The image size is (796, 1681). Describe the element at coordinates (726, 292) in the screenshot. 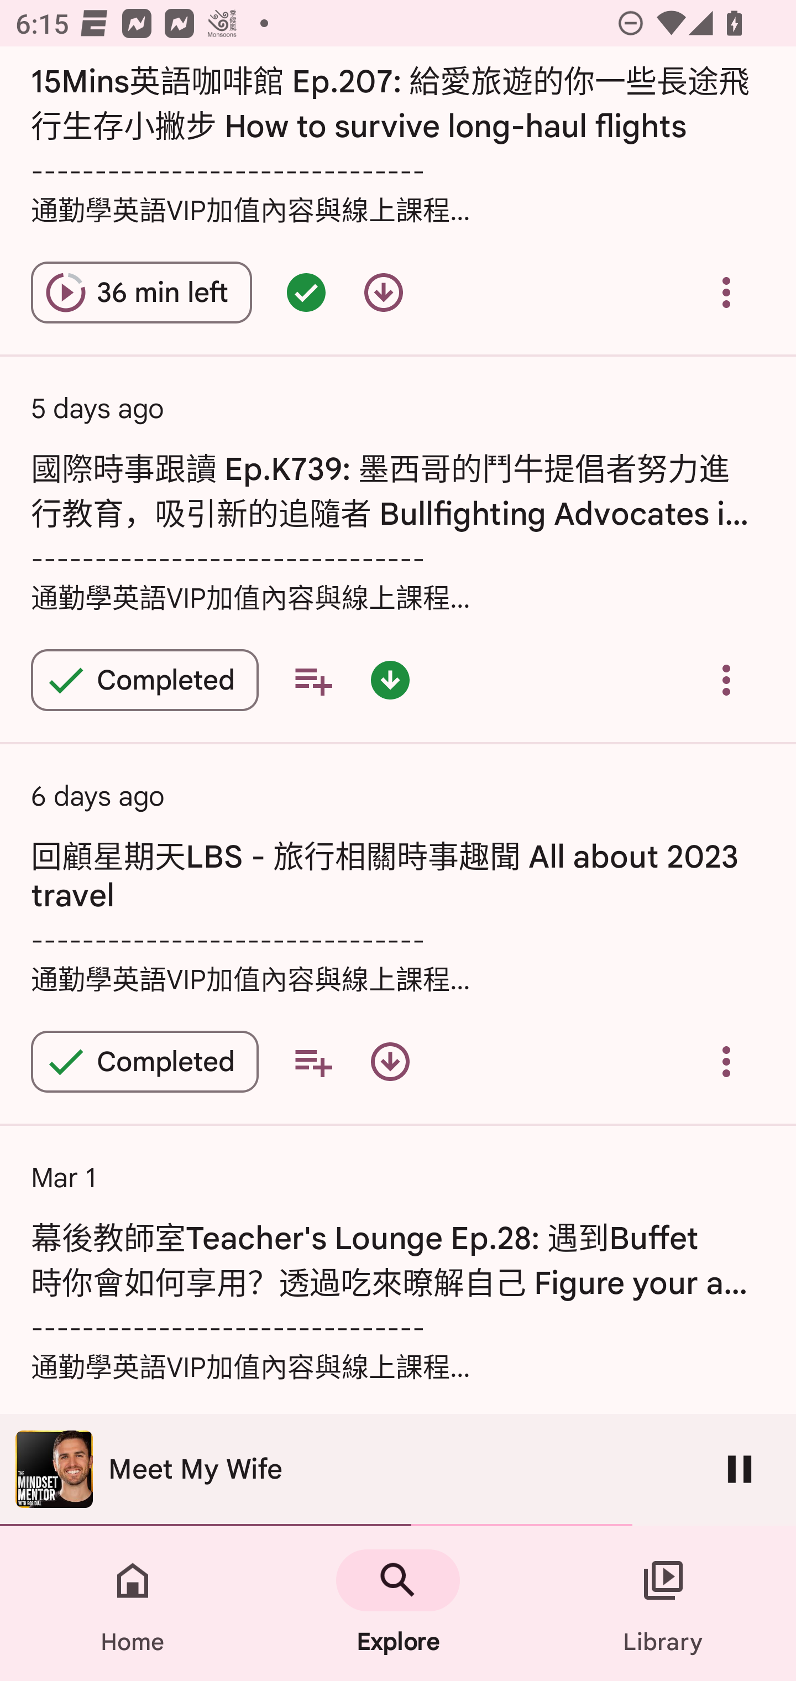

I see `Overflow menu` at that location.